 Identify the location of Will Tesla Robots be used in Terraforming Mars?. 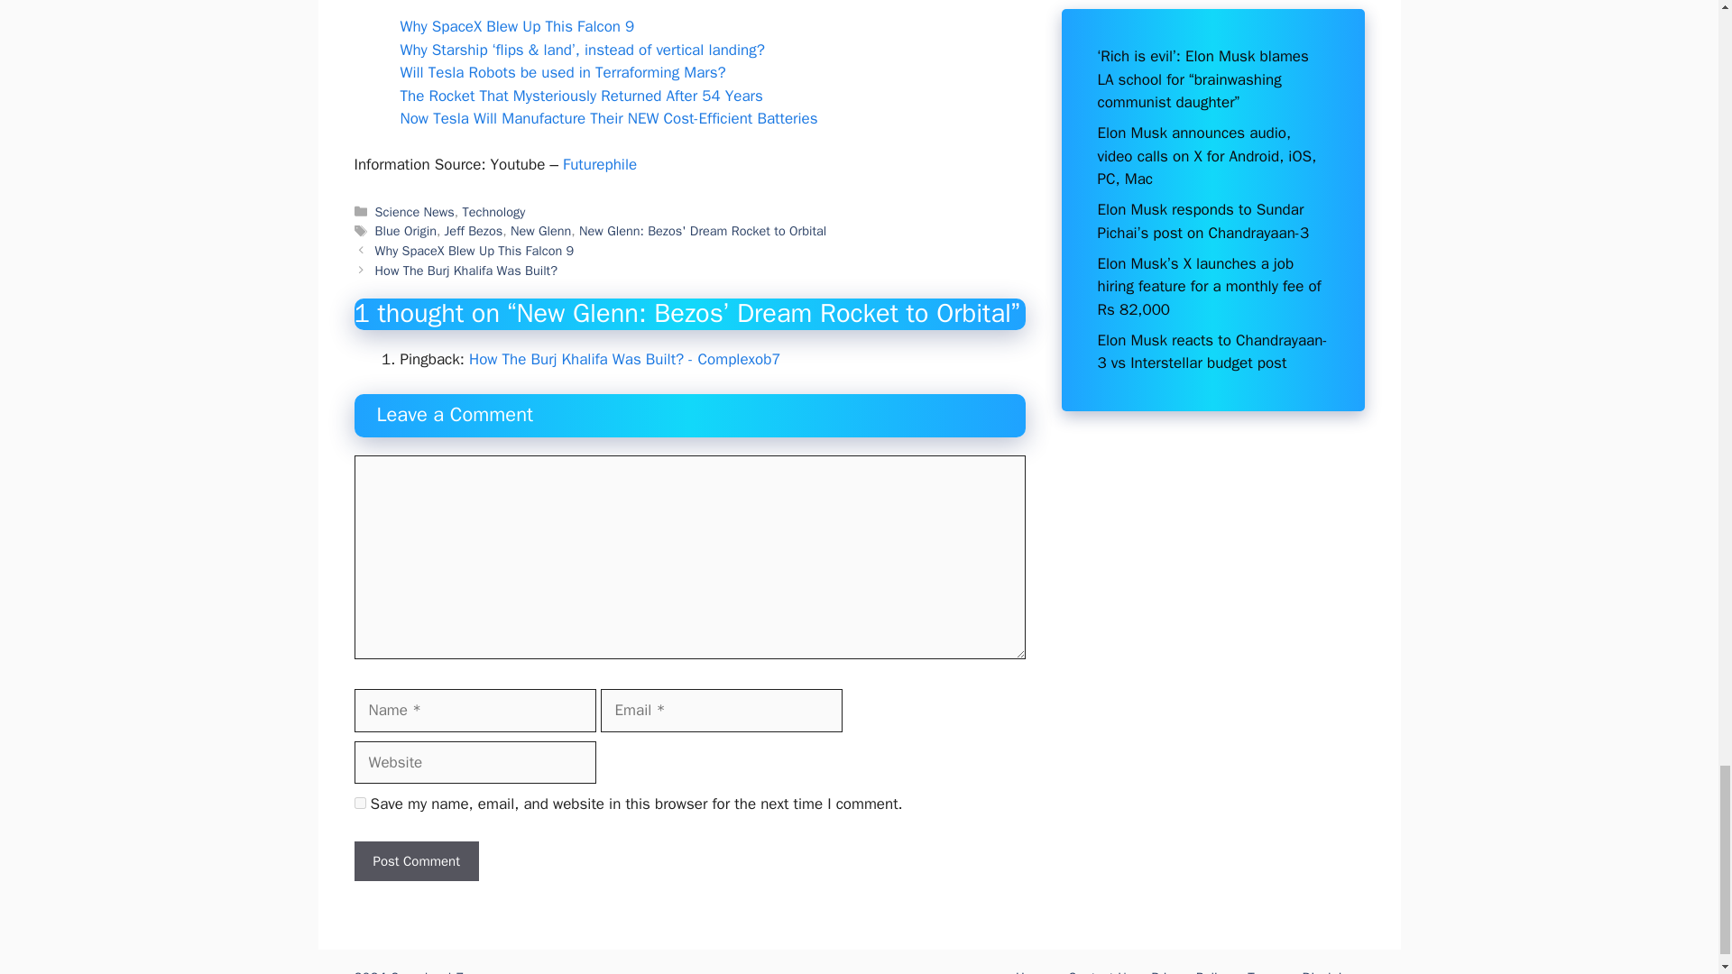
(563, 72).